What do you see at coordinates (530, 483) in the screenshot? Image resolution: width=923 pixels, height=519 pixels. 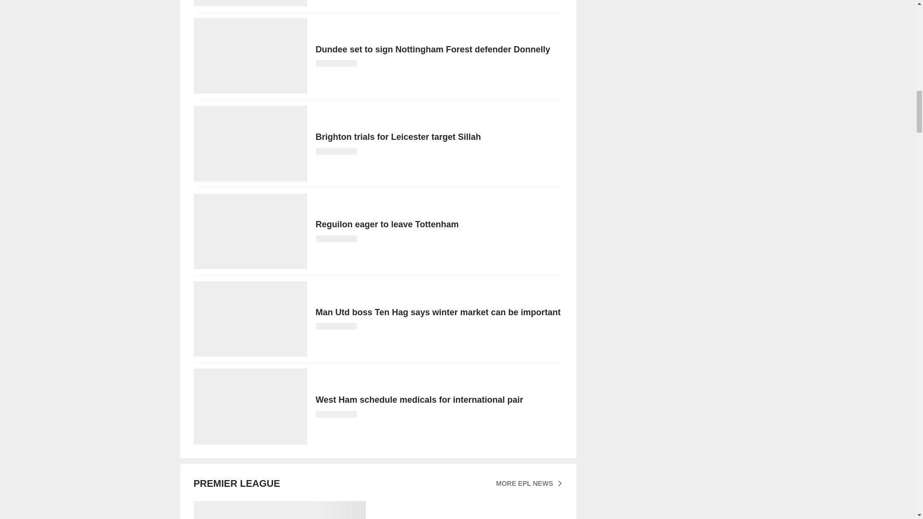 I see `MORE EPL NEWS` at bounding box center [530, 483].